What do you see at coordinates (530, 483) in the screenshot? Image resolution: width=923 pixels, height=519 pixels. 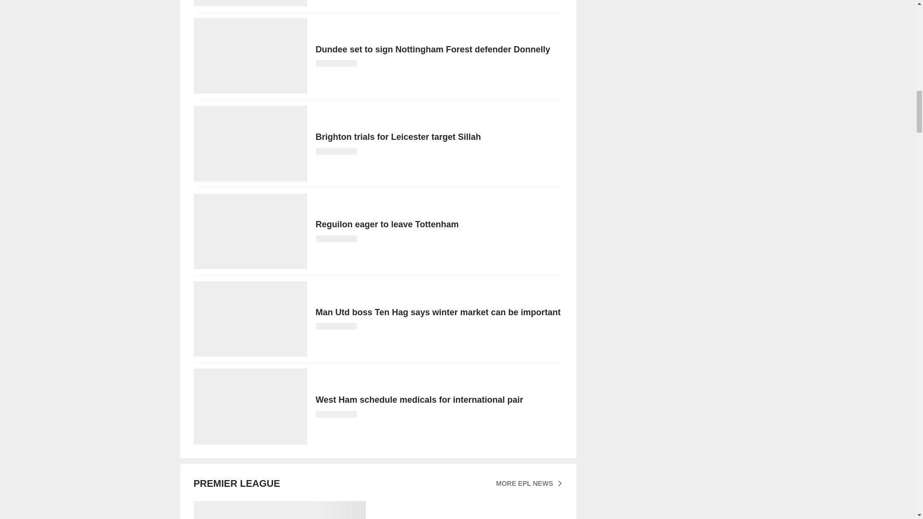 I see `MORE EPL NEWS` at bounding box center [530, 483].